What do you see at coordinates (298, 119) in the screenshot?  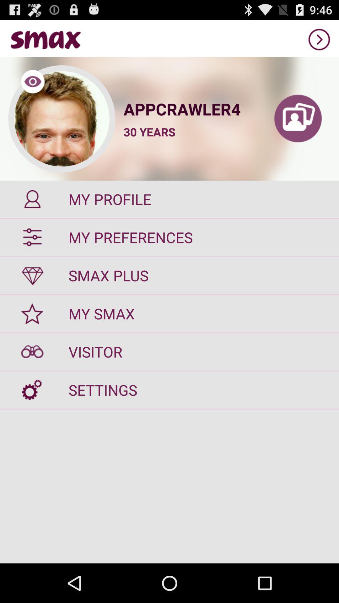 I see `images` at bounding box center [298, 119].